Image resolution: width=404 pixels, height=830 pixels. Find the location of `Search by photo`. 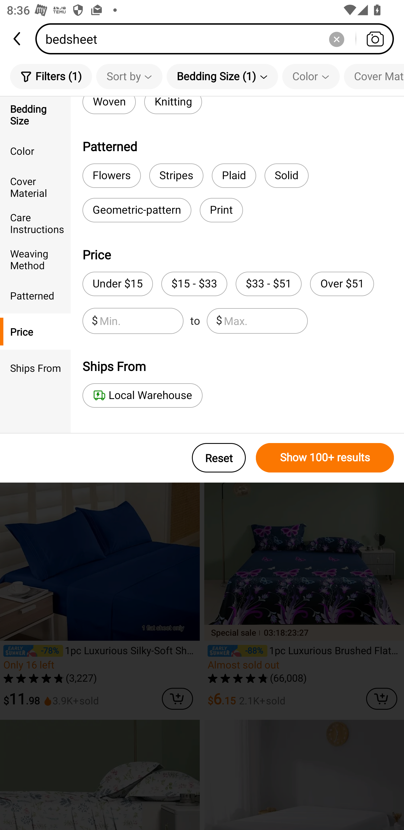

Search by photo is located at coordinates (375, 39).